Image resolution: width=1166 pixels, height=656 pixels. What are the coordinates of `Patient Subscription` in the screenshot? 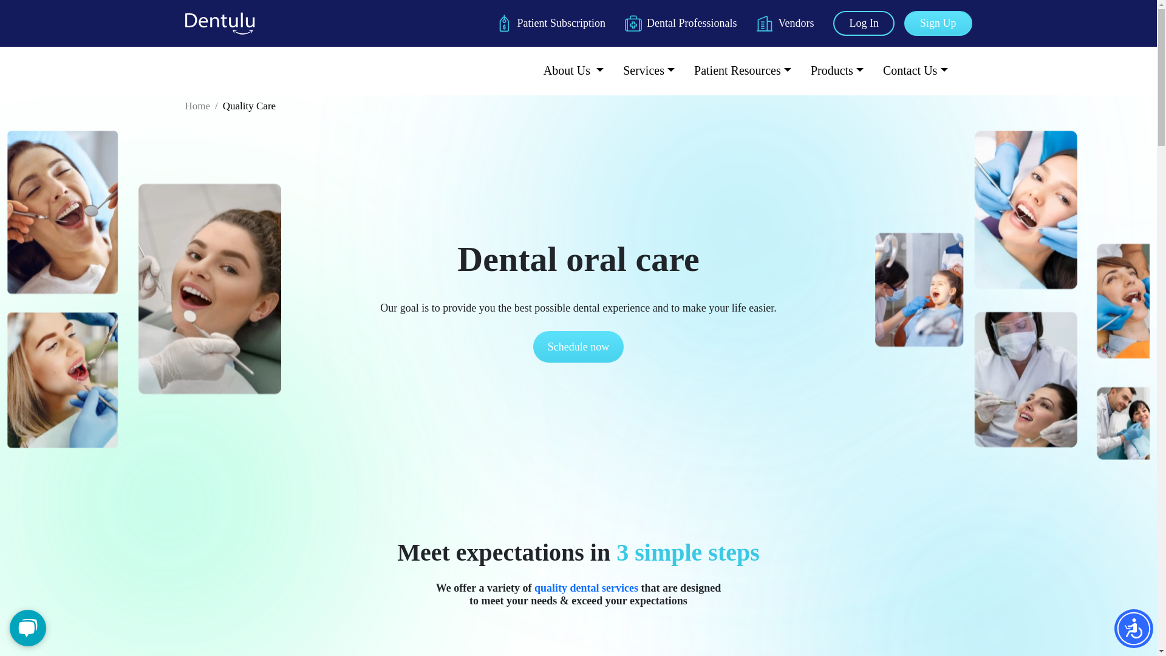 It's located at (550, 23).